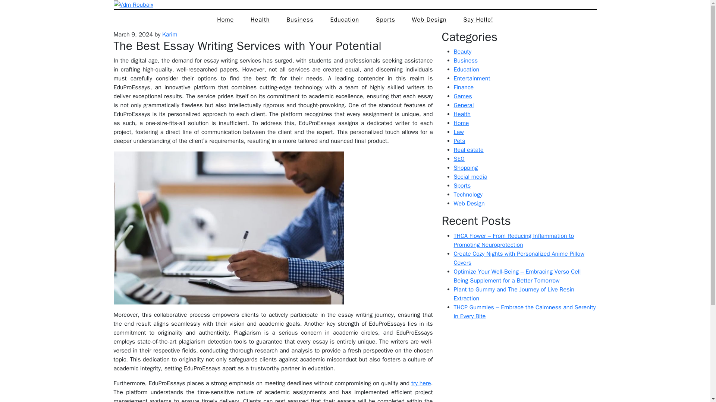  Describe the element at coordinates (470, 176) in the screenshot. I see `Social media` at that location.